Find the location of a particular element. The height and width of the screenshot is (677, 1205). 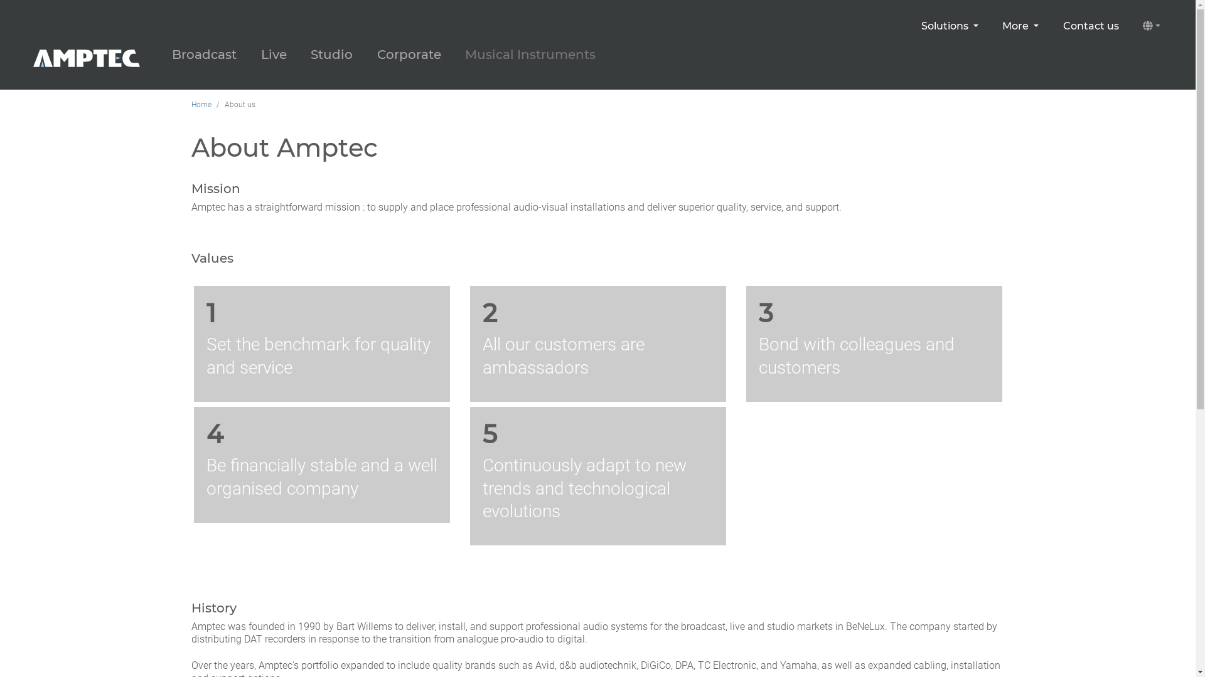

Solutions is located at coordinates (950, 26).